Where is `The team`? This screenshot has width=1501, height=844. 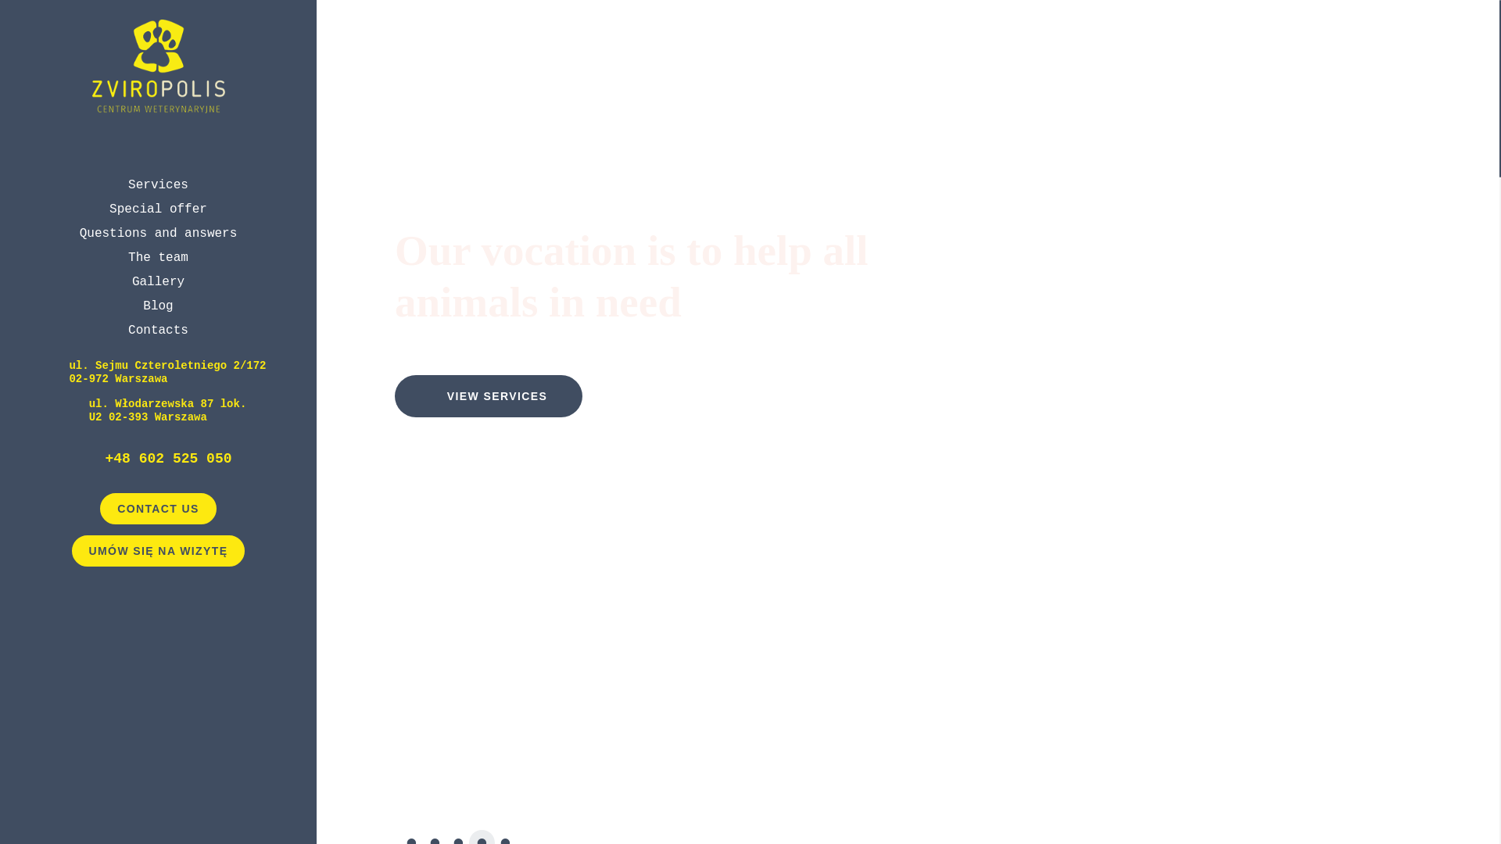 The team is located at coordinates (158, 258).